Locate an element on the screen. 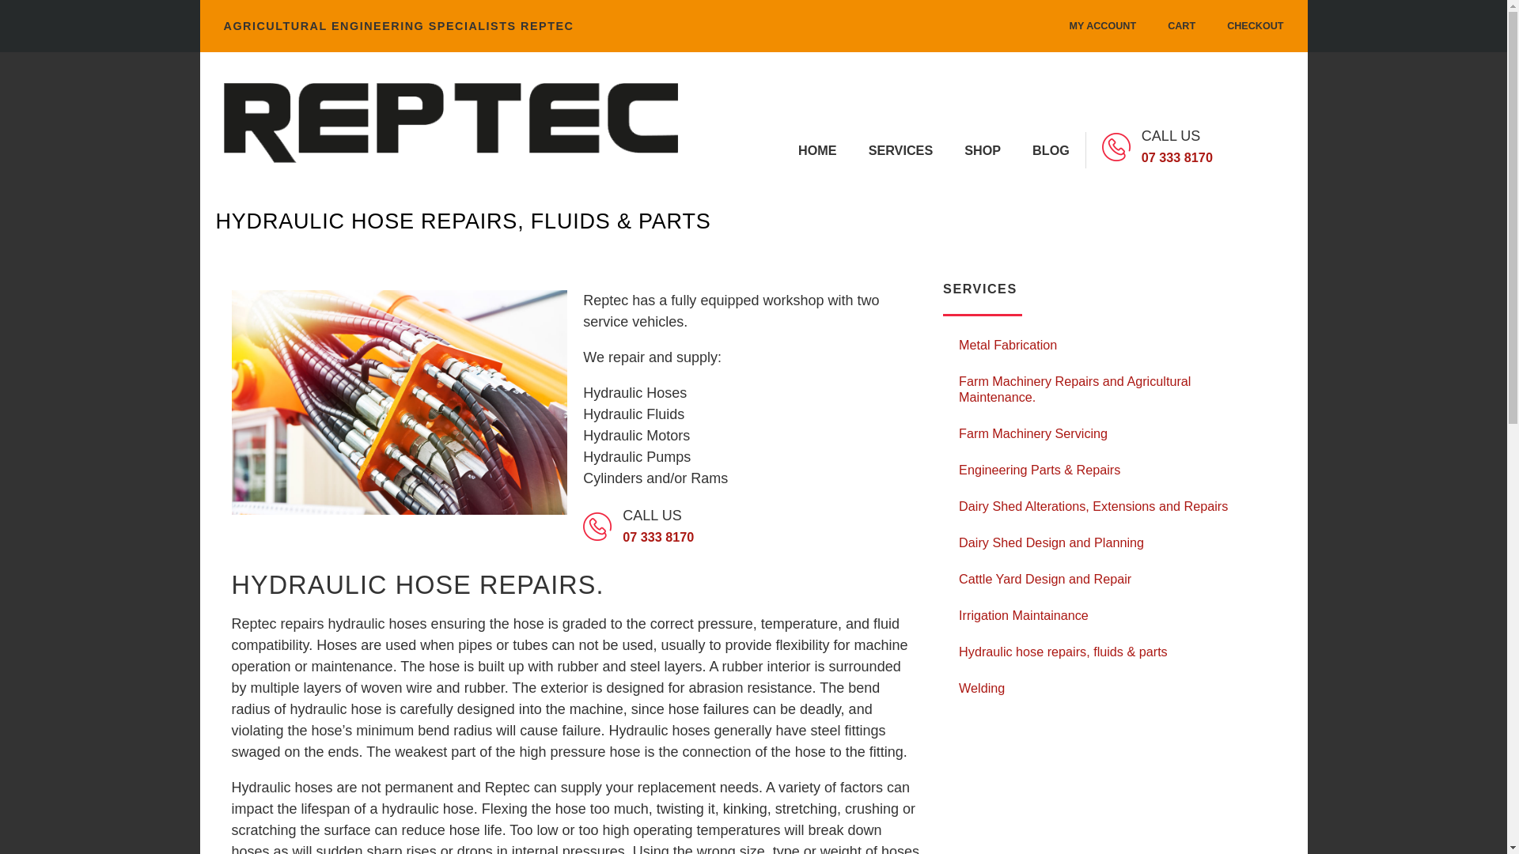 This screenshot has width=1519, height=854. BLOG is located at coordinates (1051, 150).